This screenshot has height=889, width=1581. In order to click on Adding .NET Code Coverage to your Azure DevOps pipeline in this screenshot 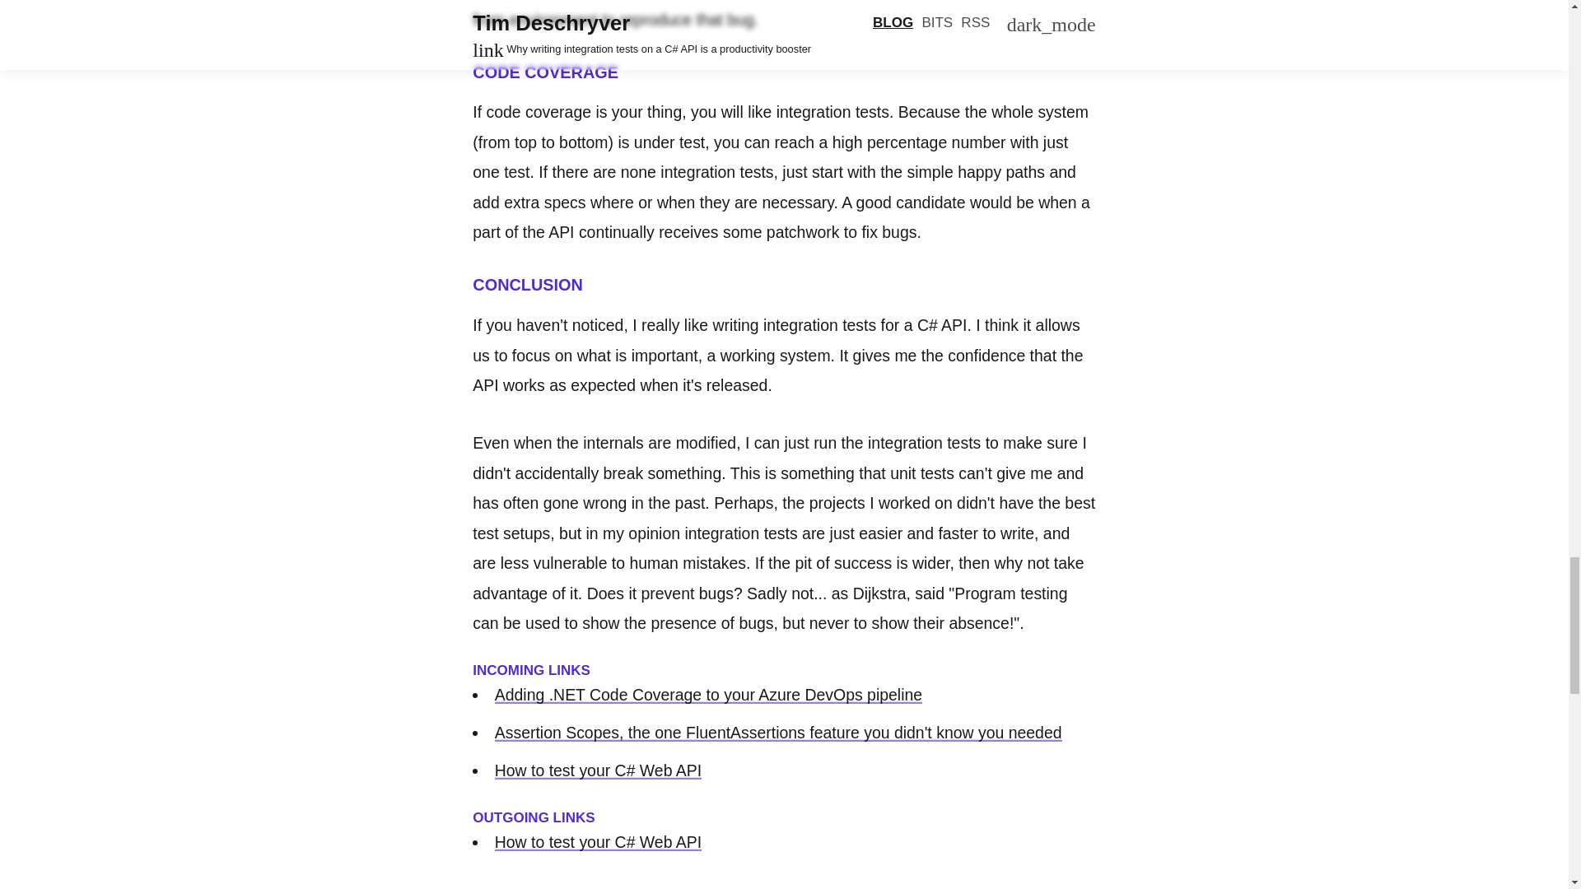, I will do `click(708, 695)`.